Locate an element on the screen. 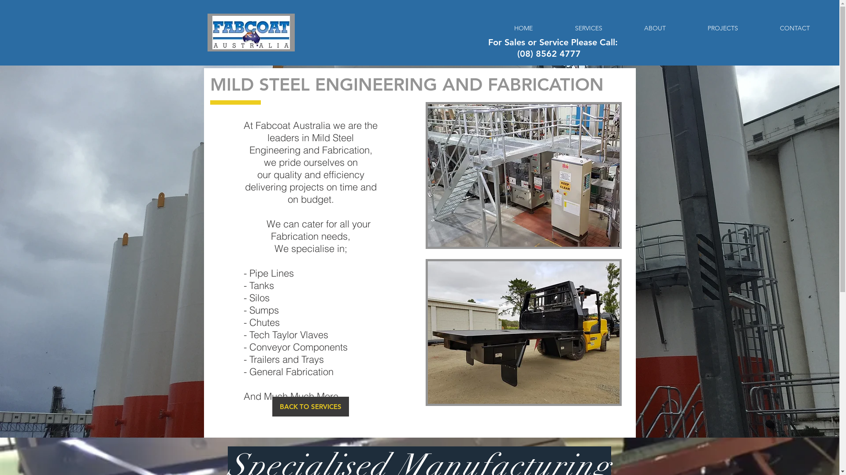 This screenshot has height=475, width=846. HOME is located at coordinates (523, 28).